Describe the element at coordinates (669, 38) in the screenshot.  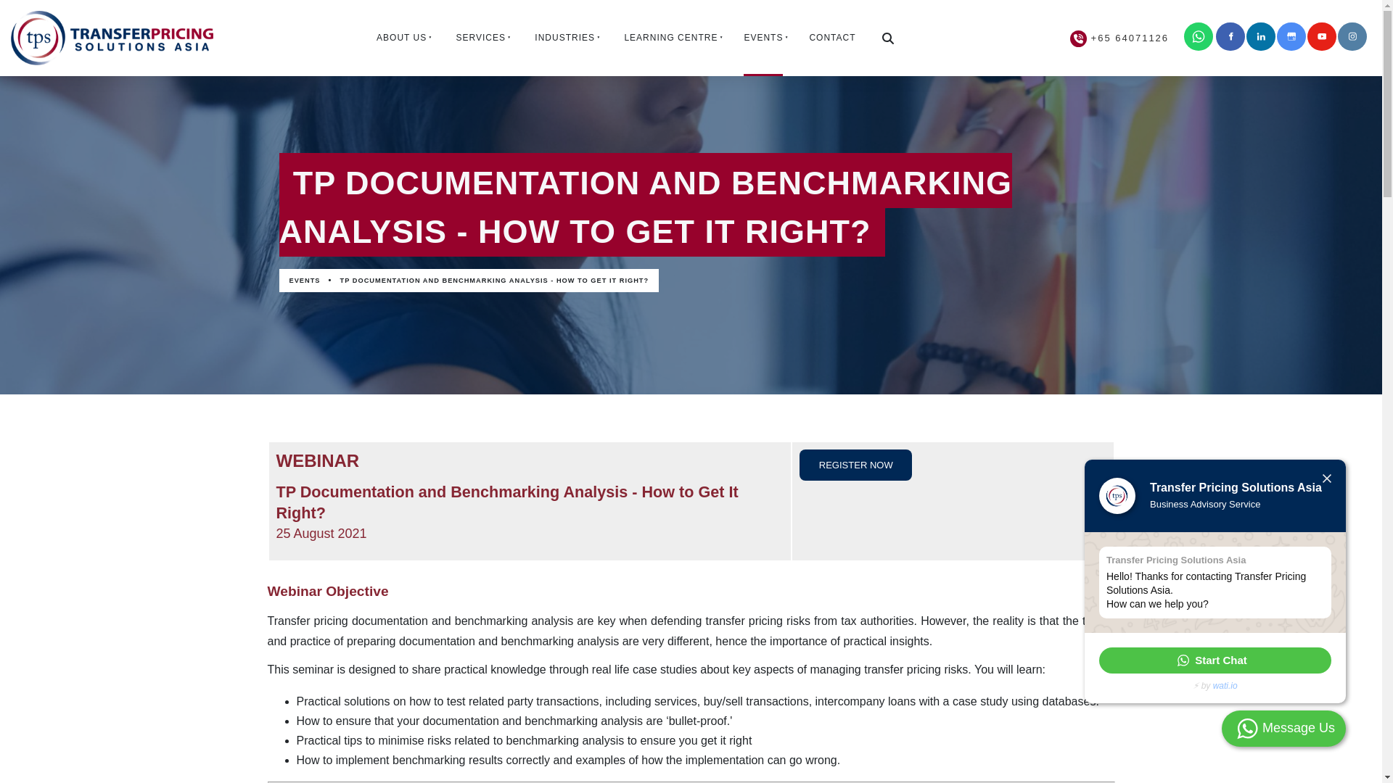
I see `LEARNING CENTRE` at that location.